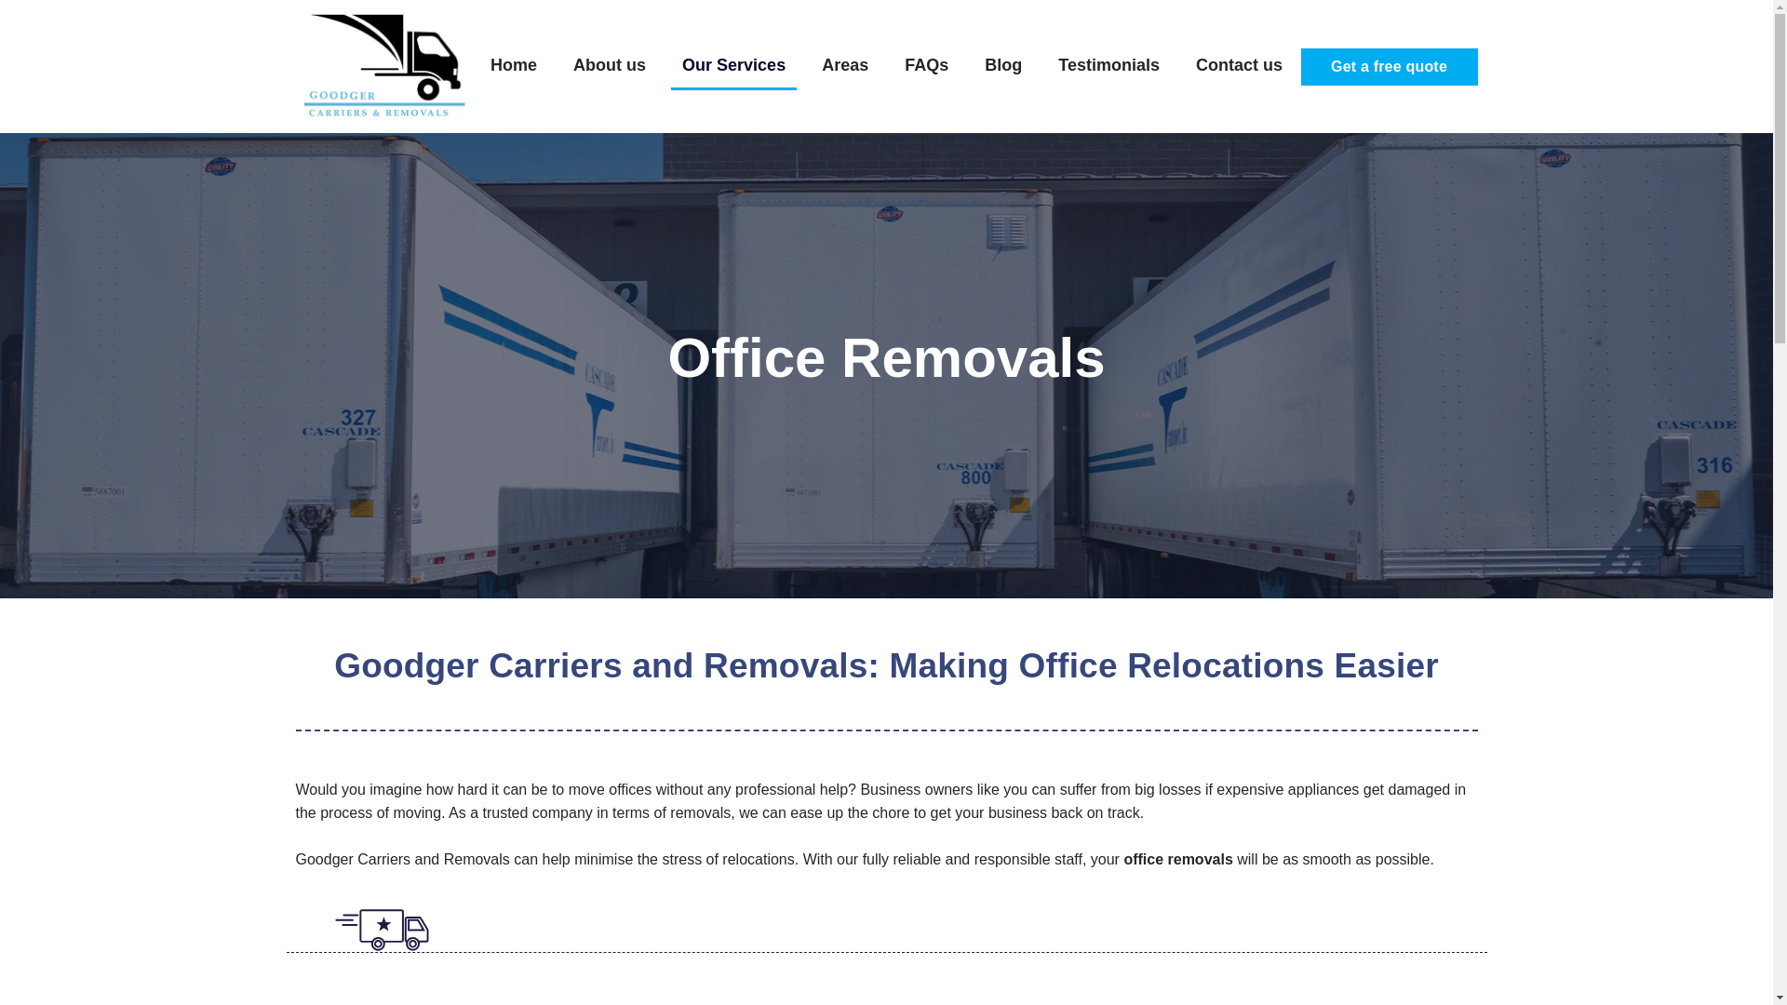 This screenshot has width=1787, height=1005. What do you see at coordinates (733, 67) in the screenshot?
I see `Our Services` at bounding box center [733, 67].